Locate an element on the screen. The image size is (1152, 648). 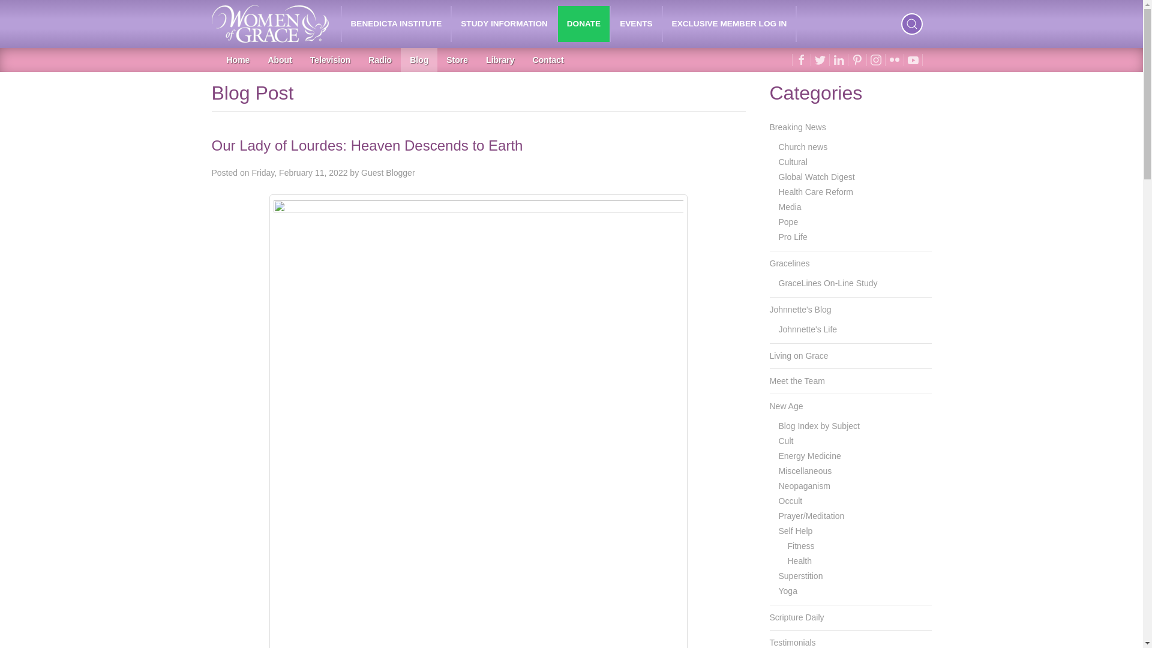
Breaking News is located at coordinates (850, 127).